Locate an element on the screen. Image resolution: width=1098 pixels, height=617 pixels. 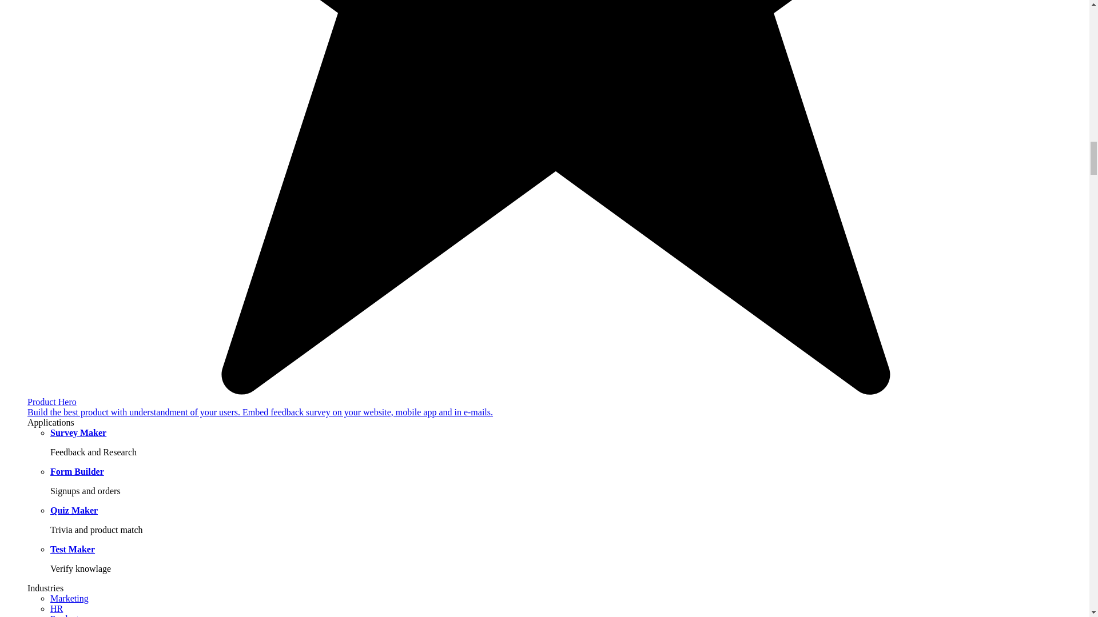
Test Maker is located at coordinates (72, 548).